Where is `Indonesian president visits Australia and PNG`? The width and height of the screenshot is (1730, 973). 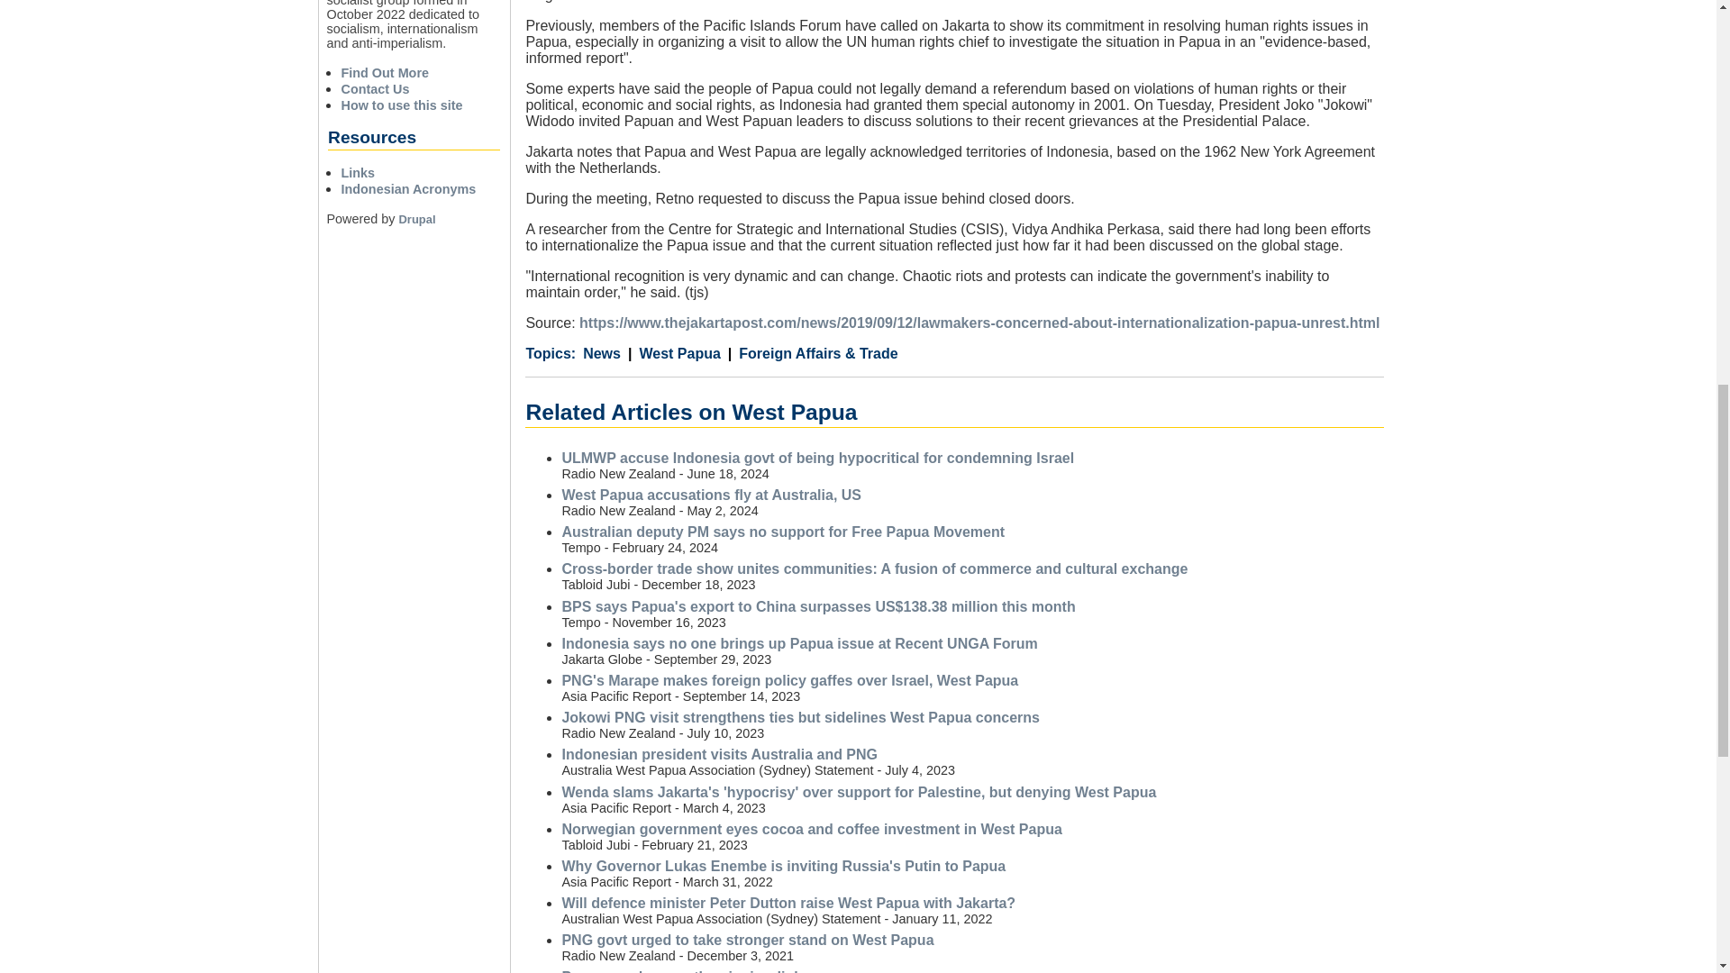 Indonesian president visits Australia and PNG is located at coordinates (719, 754).